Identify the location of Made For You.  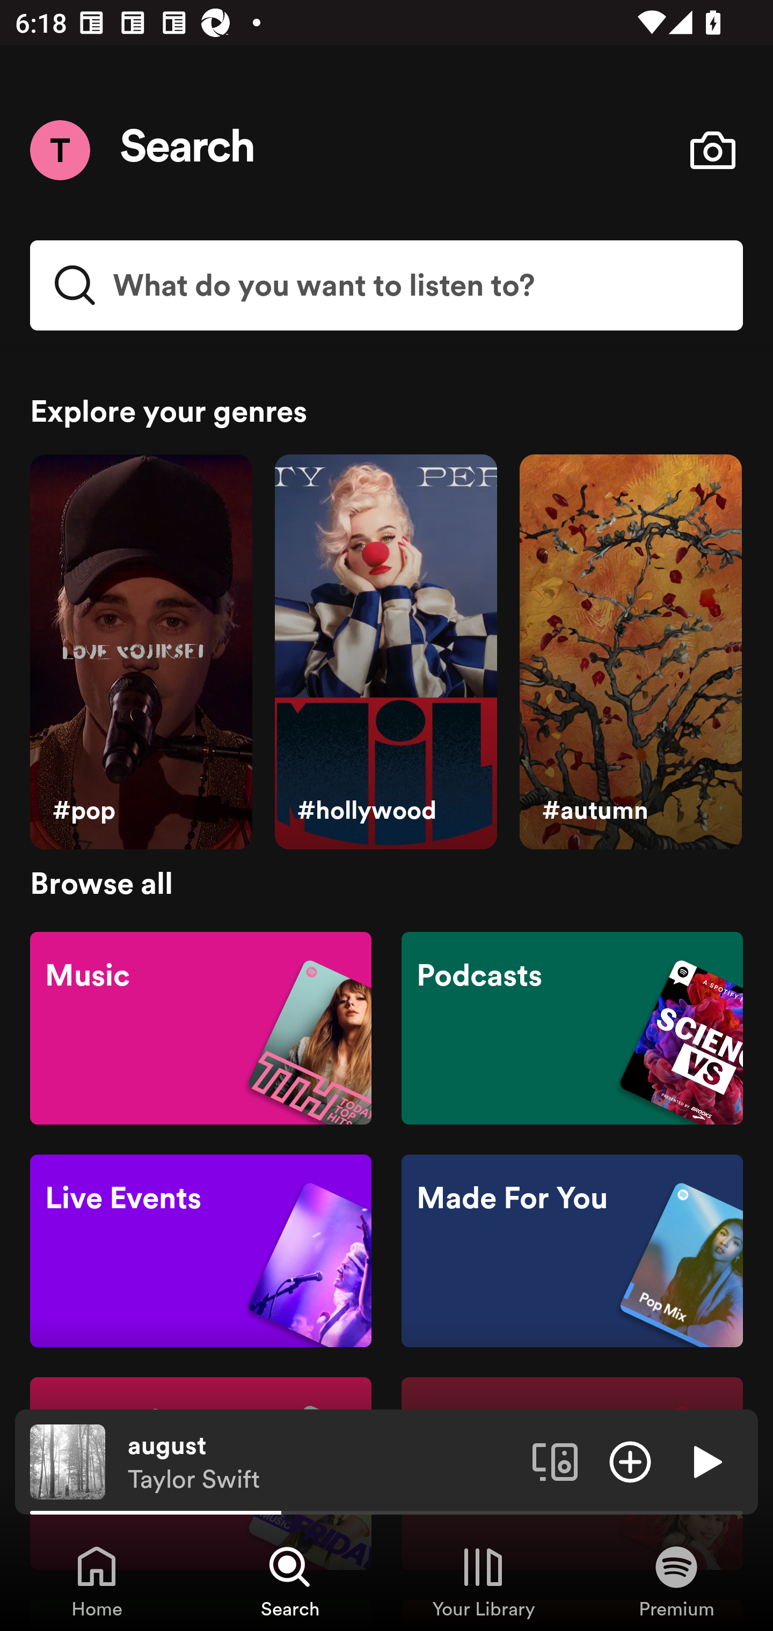
(572, 1251).